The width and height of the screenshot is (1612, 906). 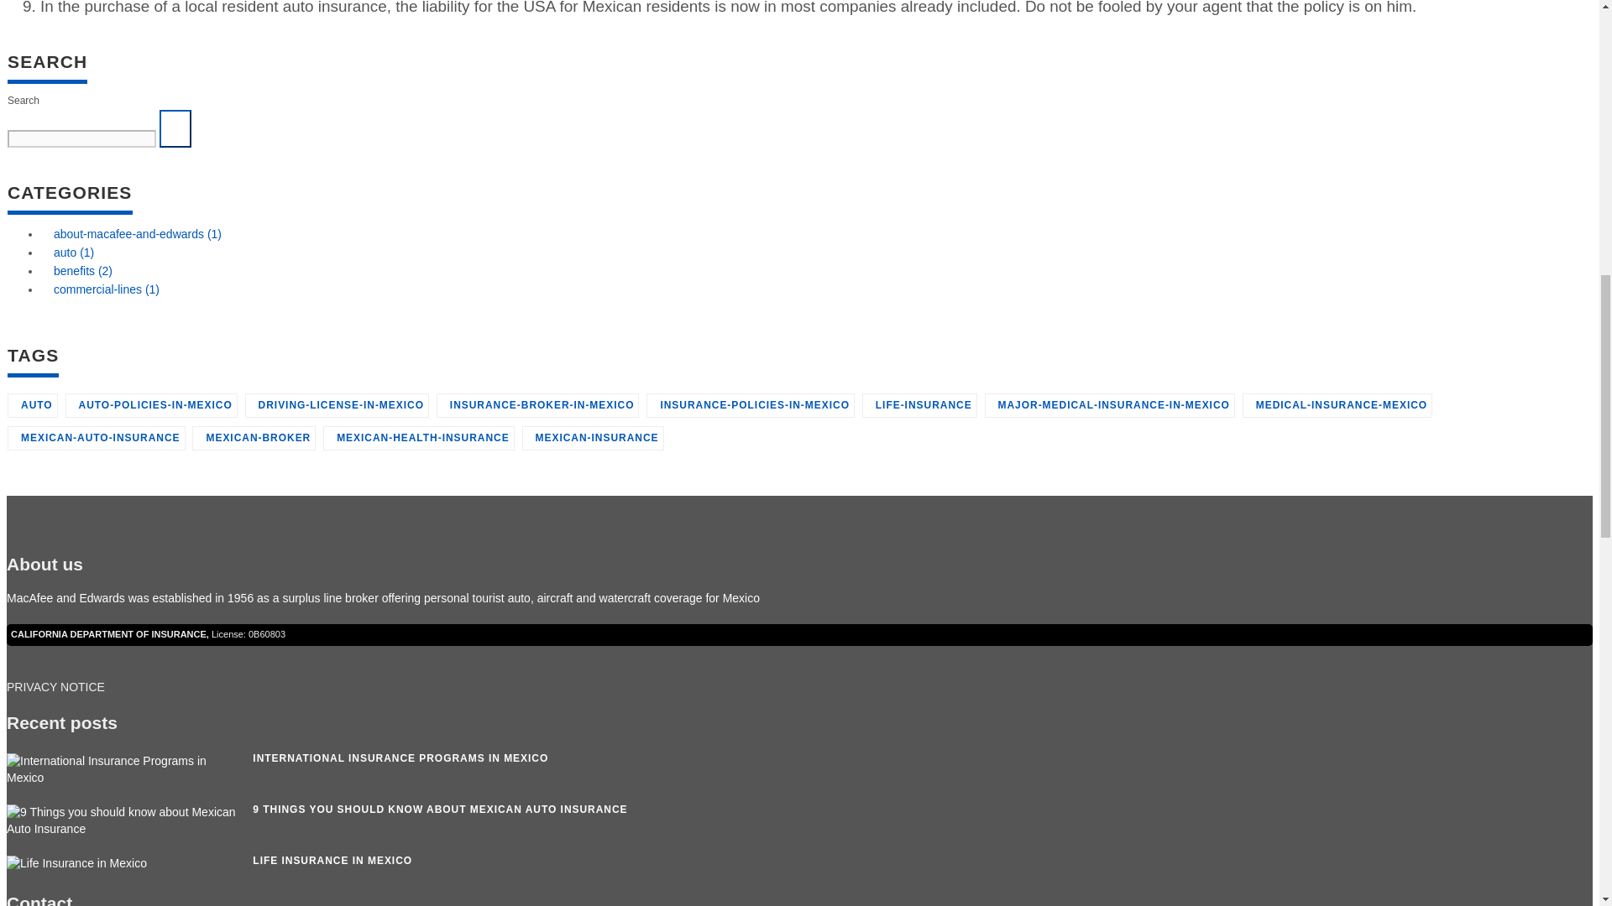 What do you see at coordinates (538, 404) in the screenshot?
I see `INSURANCE-BROKER-IN-MEXICO` at bounding box center [538, 404].